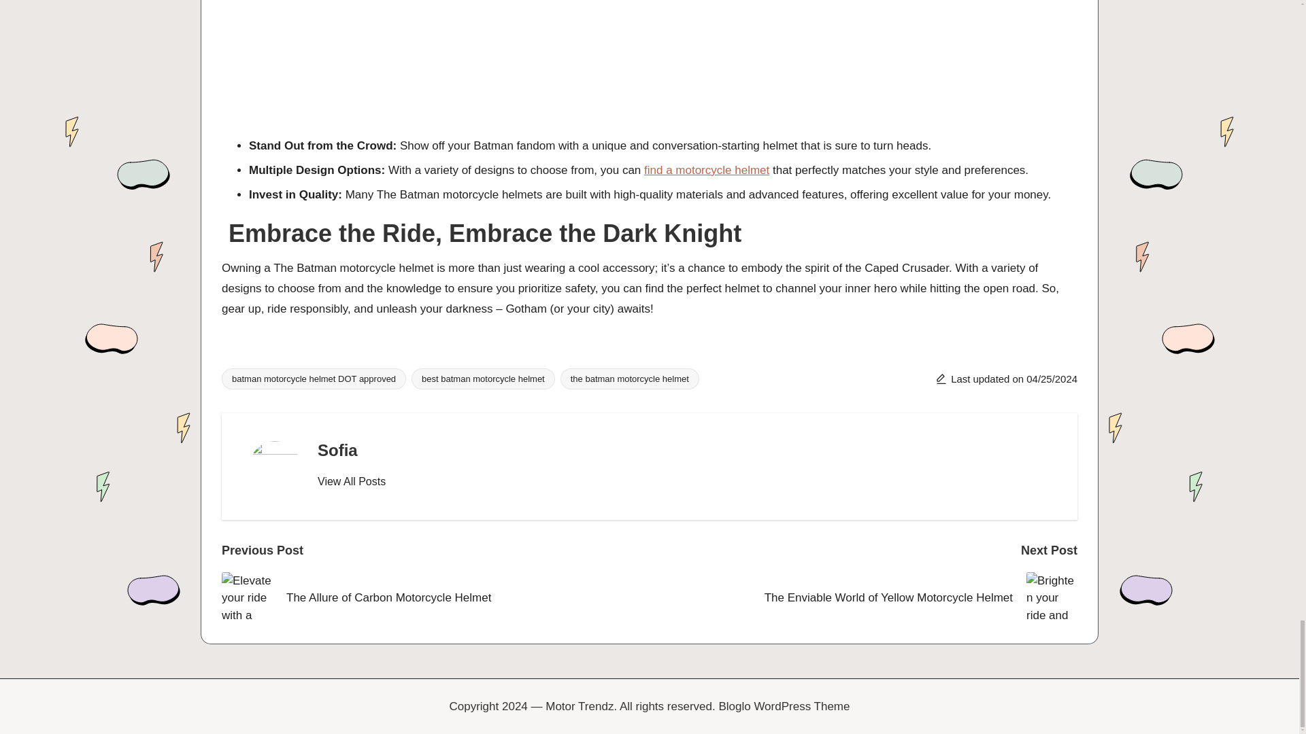 This screenshot has height=734, width=1306. What do you see at coordinates (314, 379) in the screenshot?
I see `batman motorcycle helmet DOT approved` at bounding box center [314, 379].